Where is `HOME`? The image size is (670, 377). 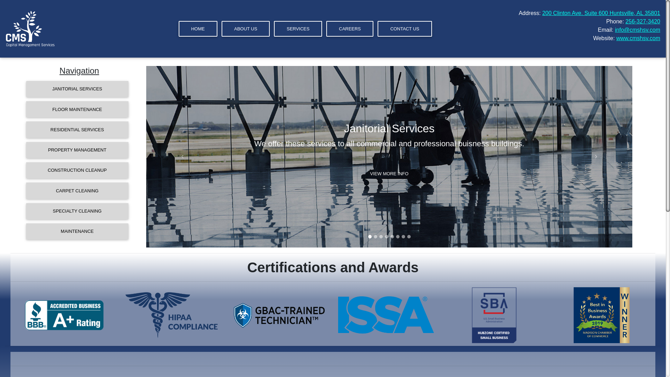
HOME is located at coordinates (198, 29).